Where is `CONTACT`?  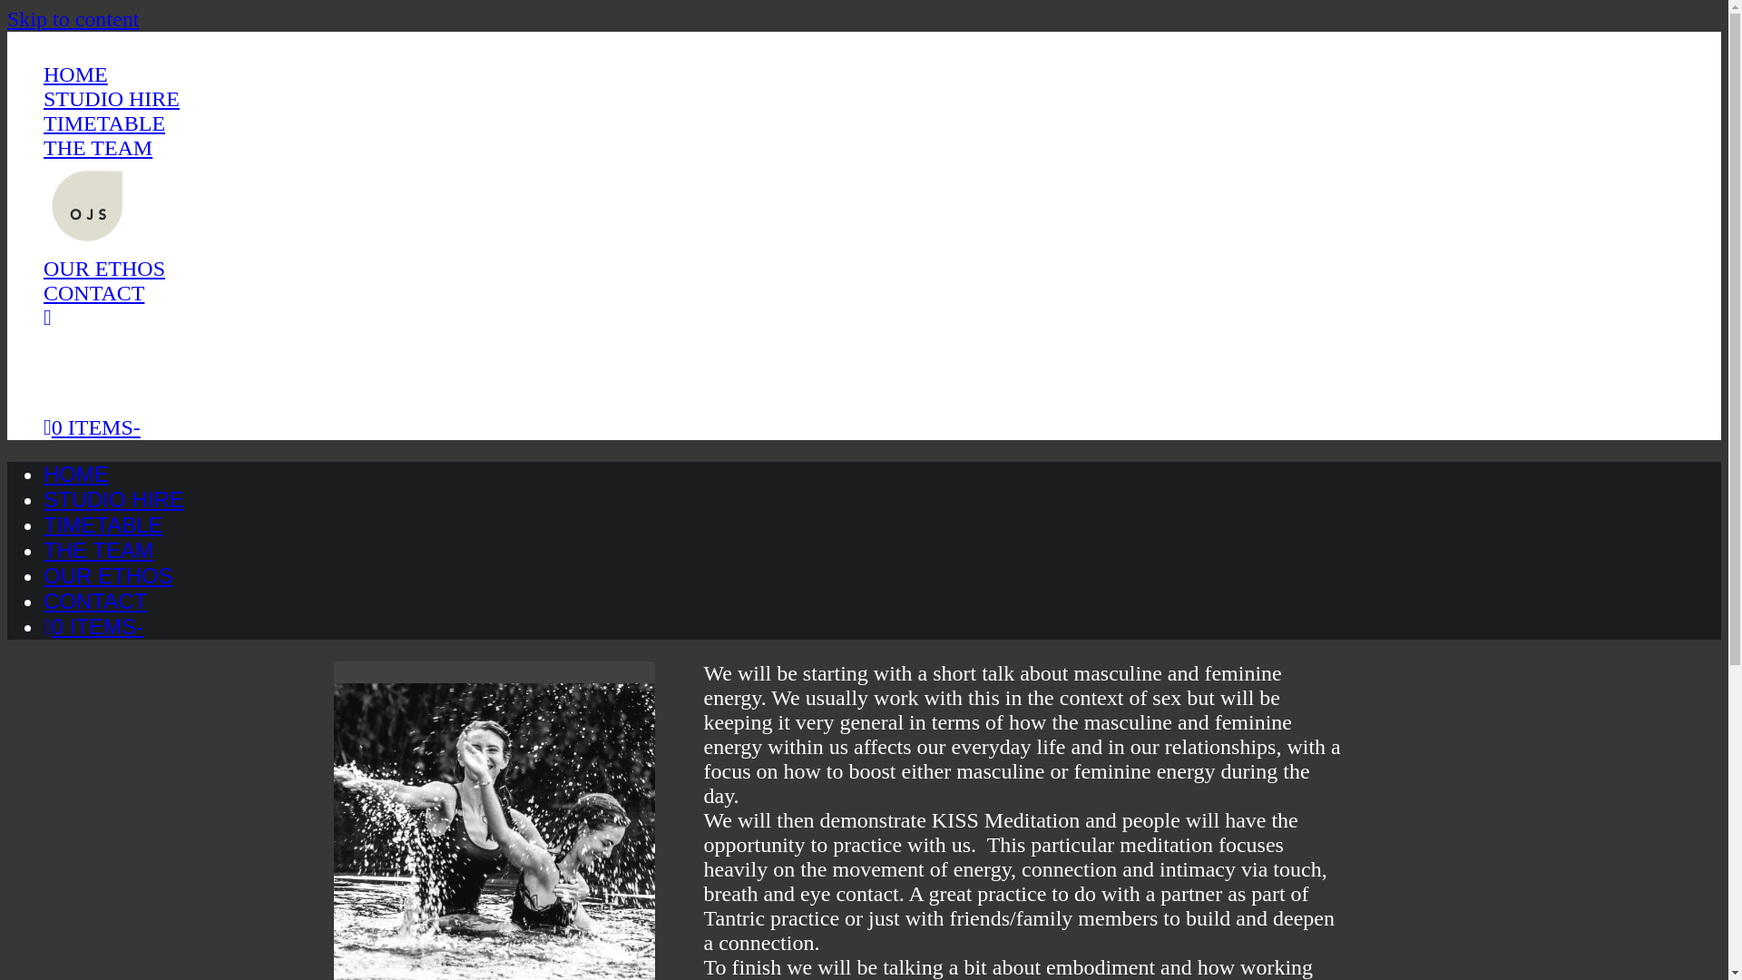
CONTACT is located at coordinates (94, 292).